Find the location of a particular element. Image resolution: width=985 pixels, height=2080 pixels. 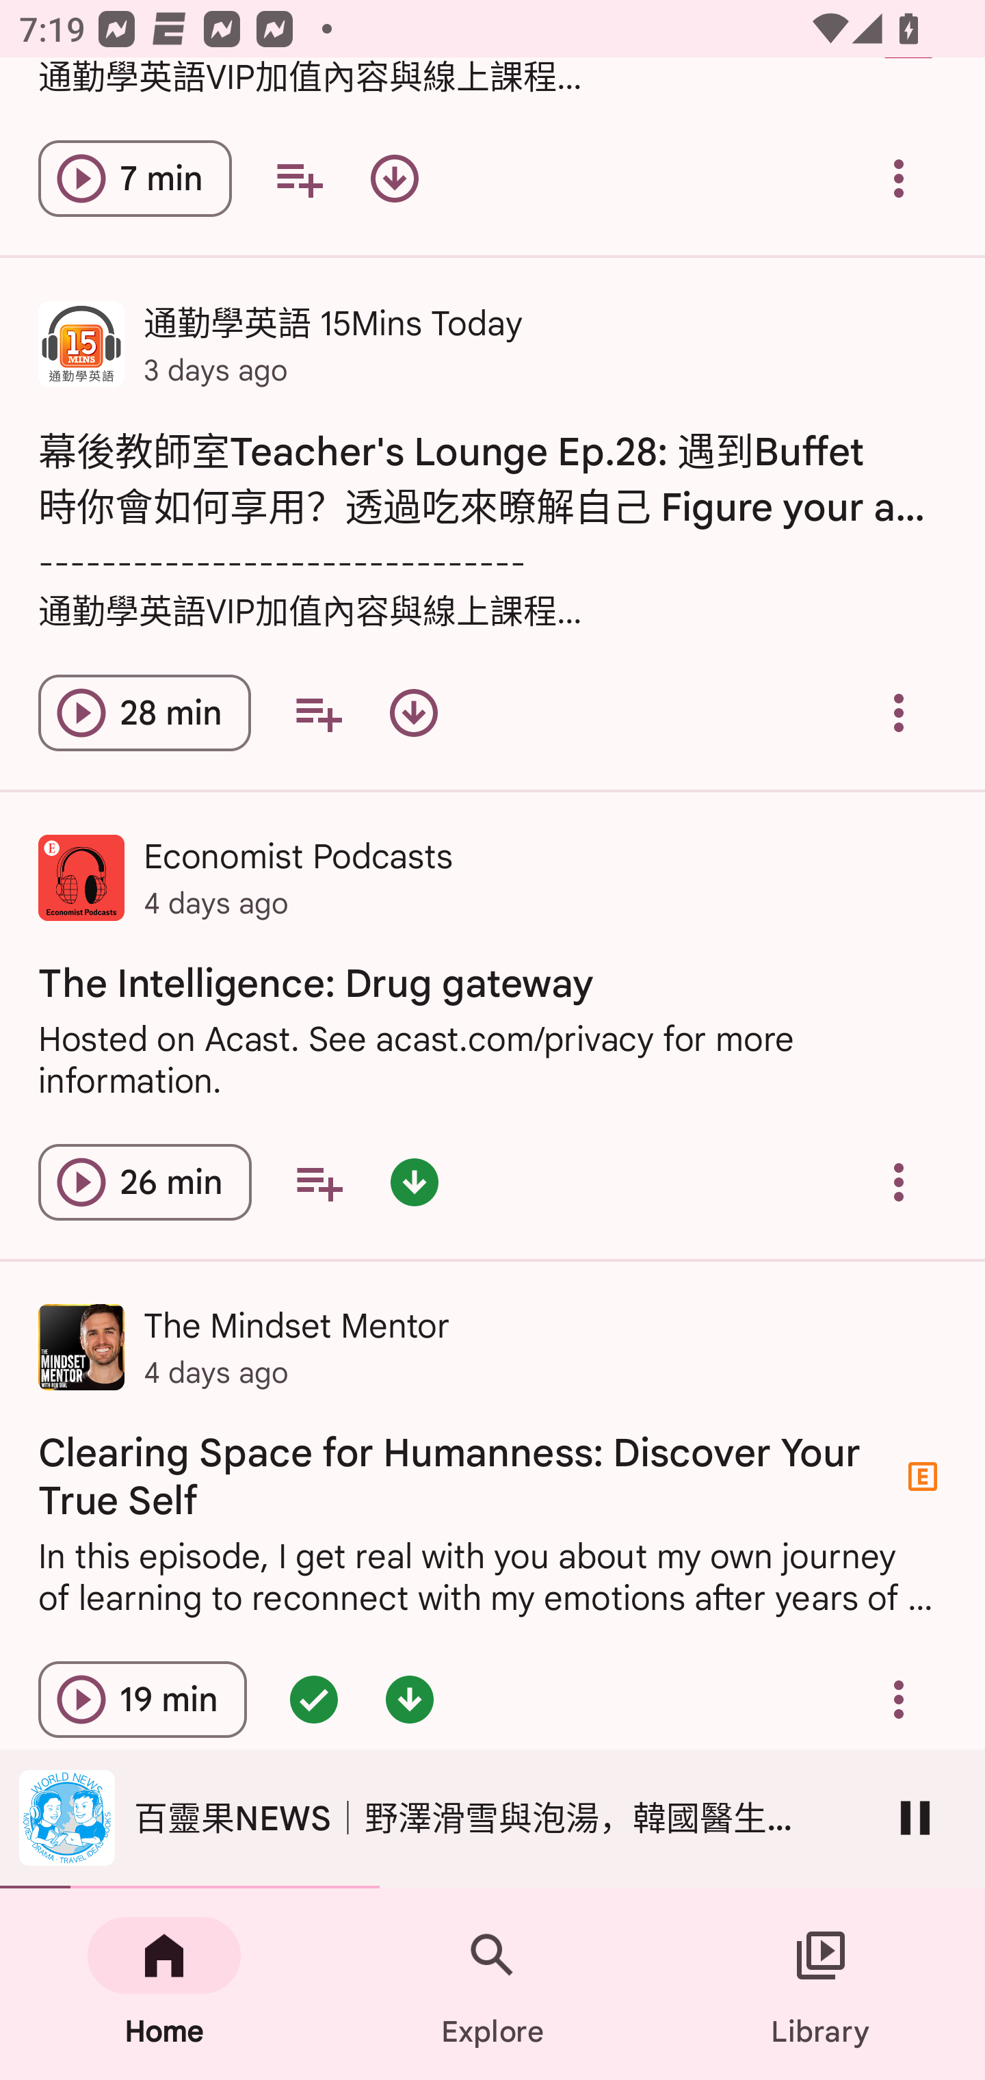

Episode queued - double tap for options is located at coordinates (313, 1699).